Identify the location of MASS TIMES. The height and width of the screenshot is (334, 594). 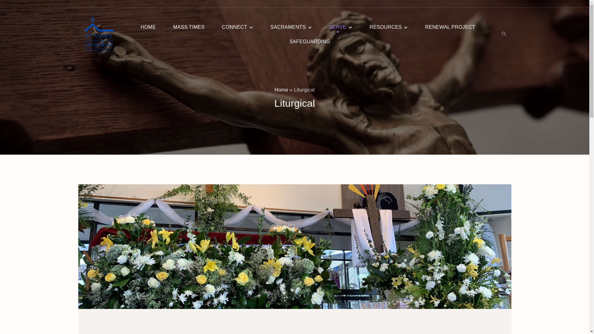
(189, 27).